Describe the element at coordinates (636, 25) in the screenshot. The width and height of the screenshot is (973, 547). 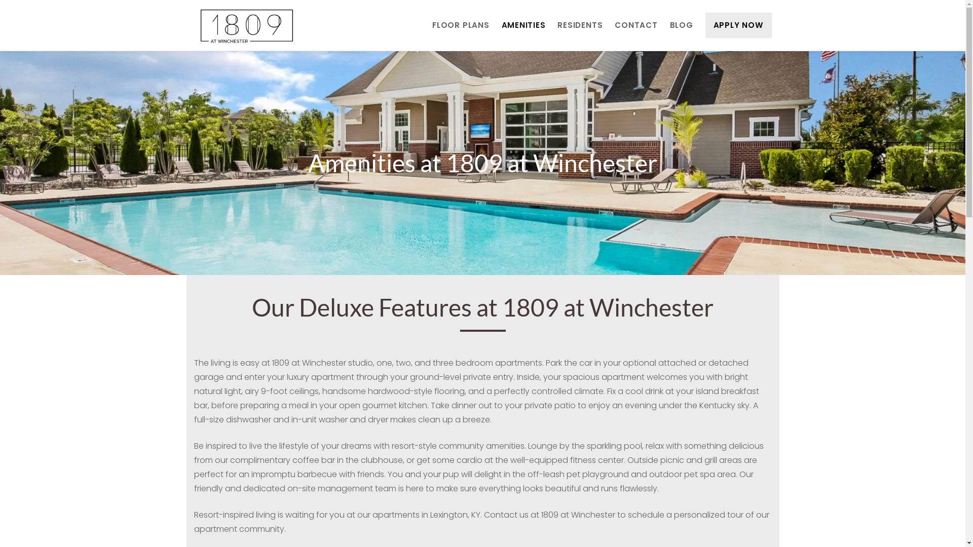
I see `CONTACT` at that location.